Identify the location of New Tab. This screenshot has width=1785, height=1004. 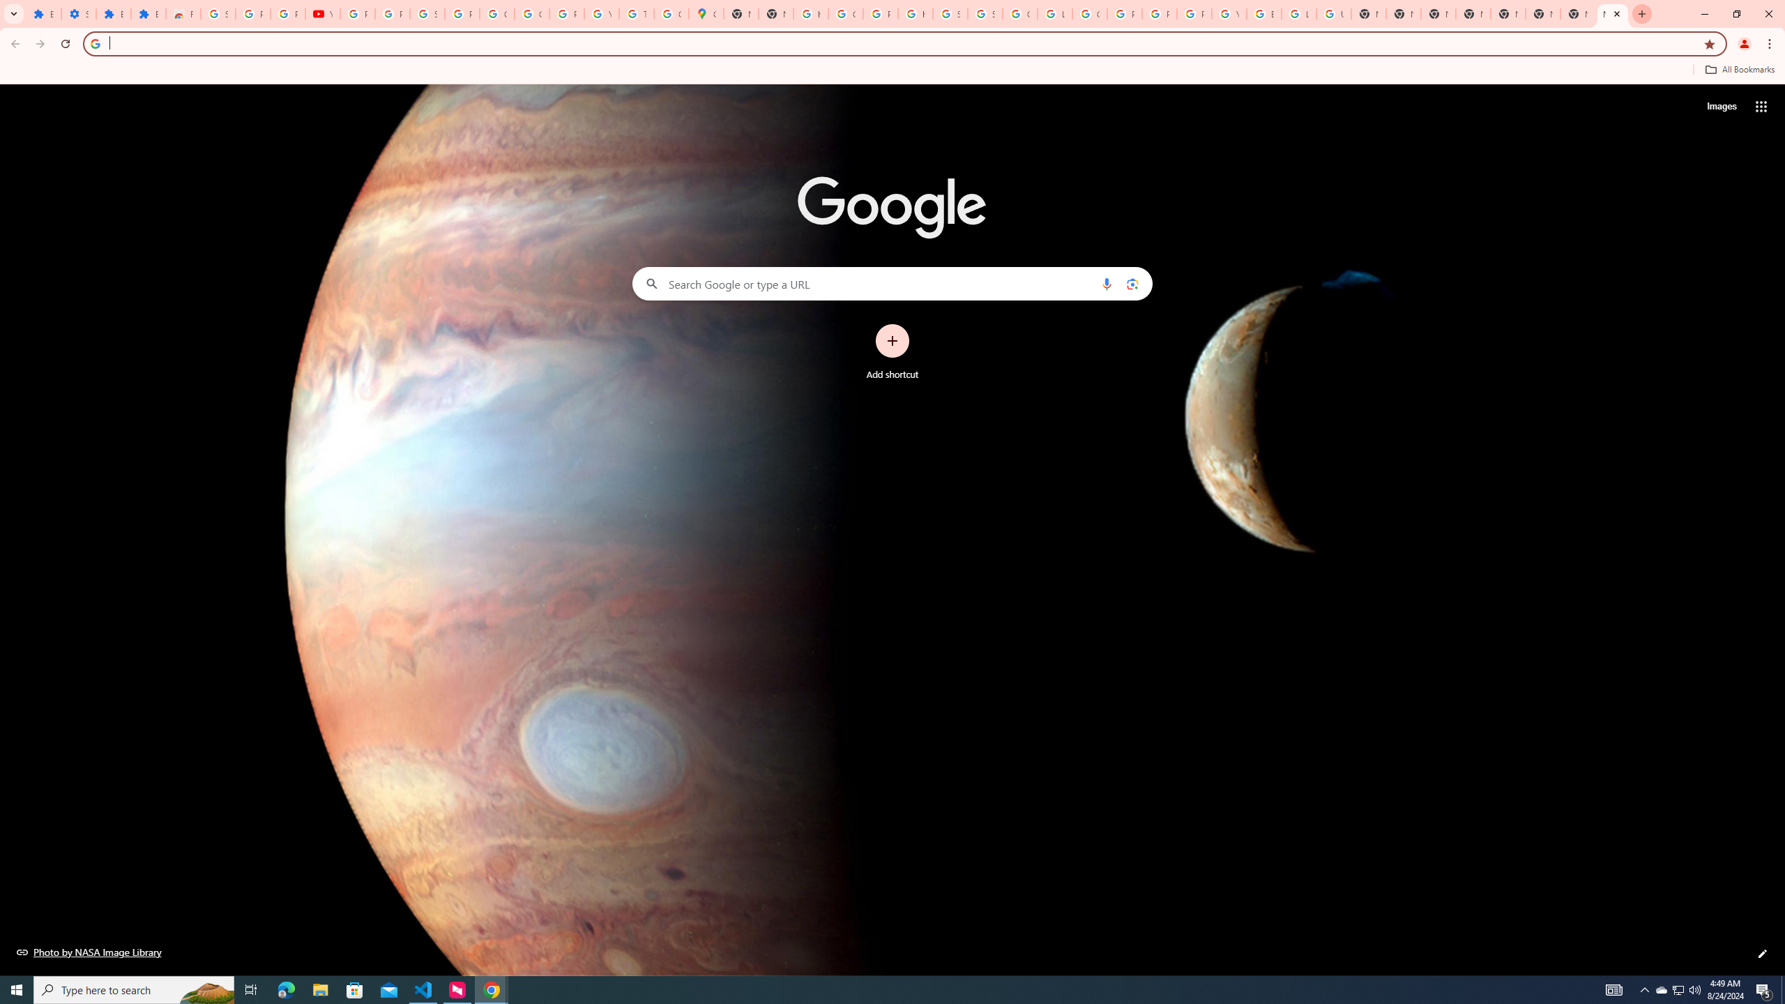
(1507, 14).